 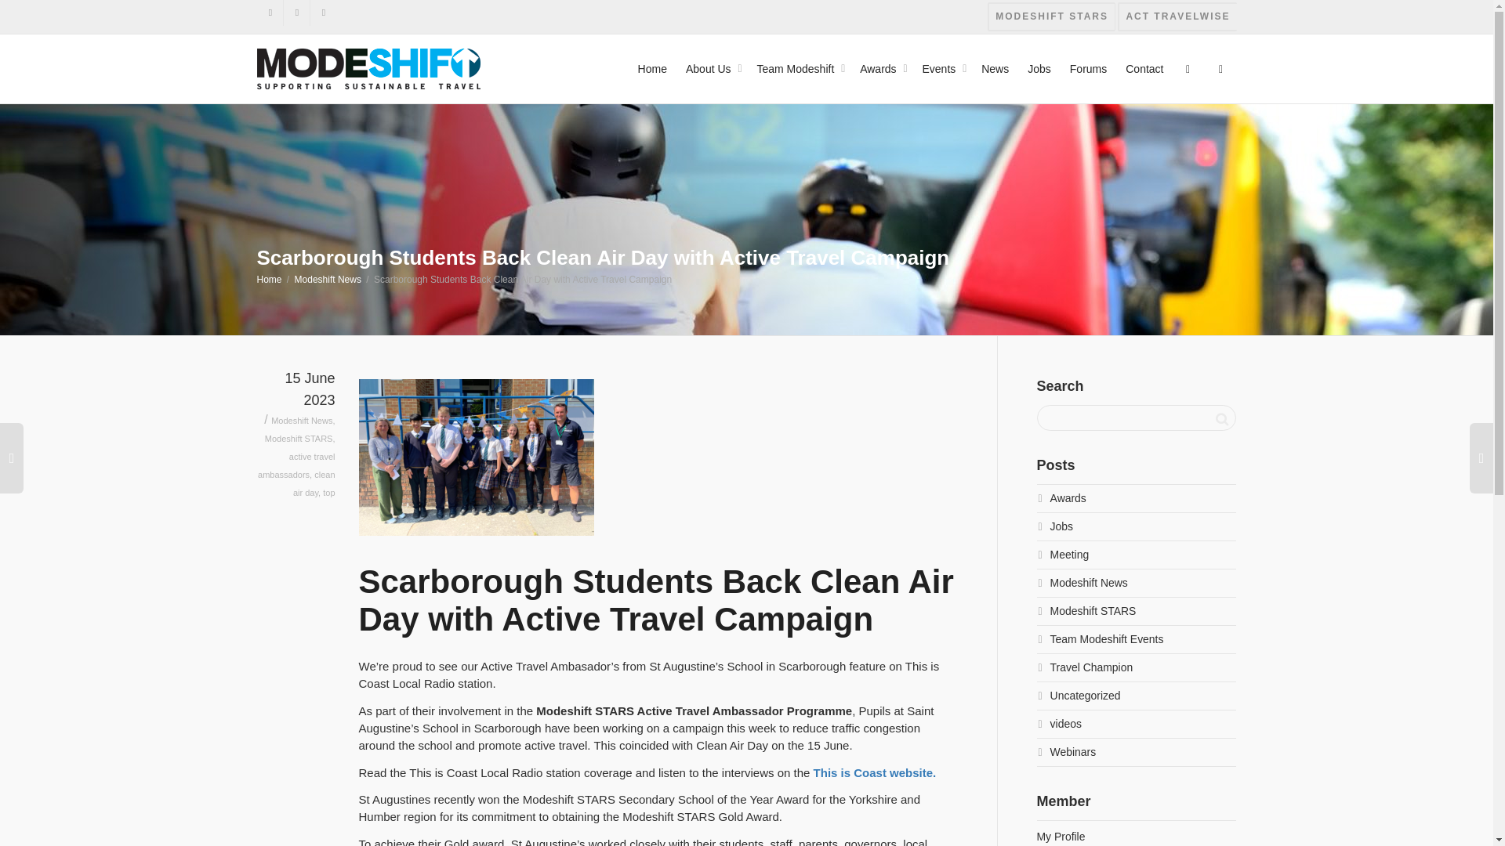 I want to click on 15 June 2023, so click(x=296, y=401).